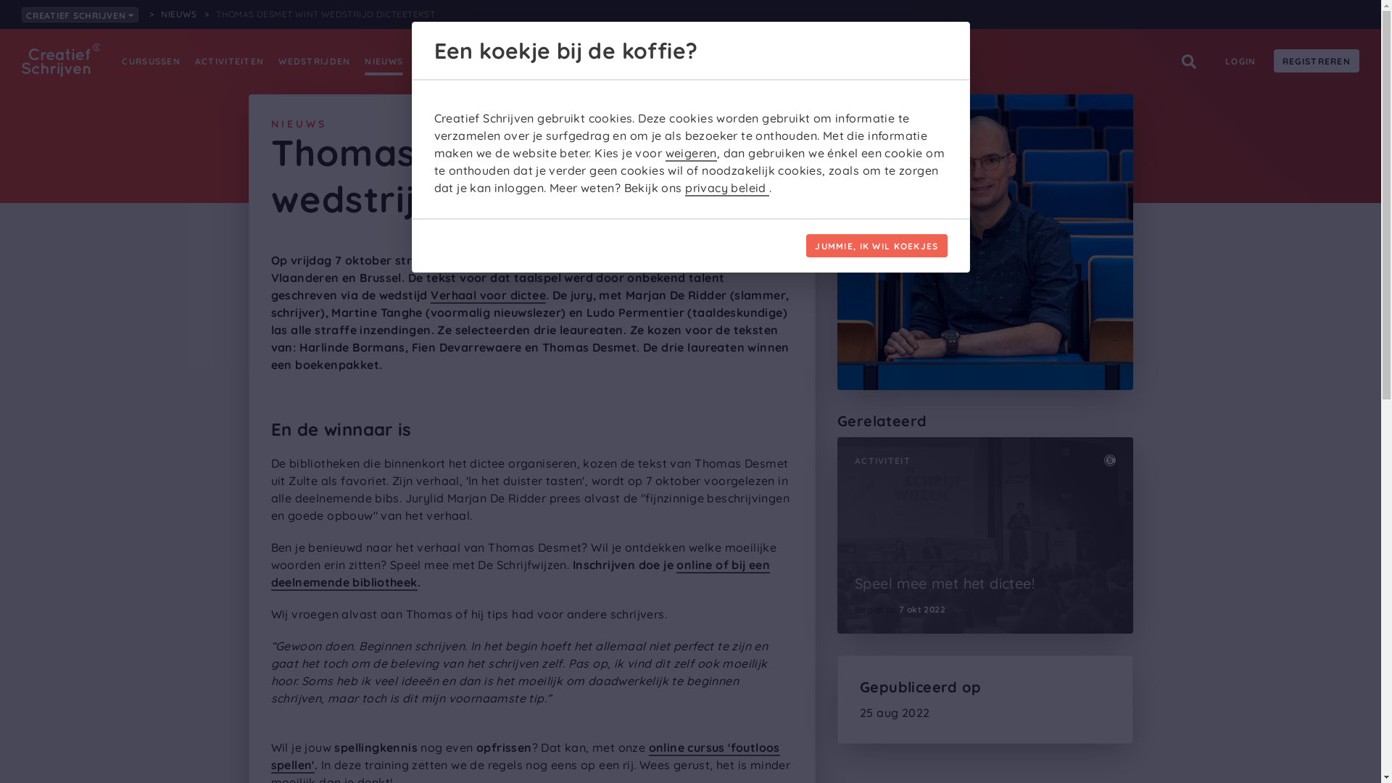  I want to click on CURSUSSEN, so click(151, 62).